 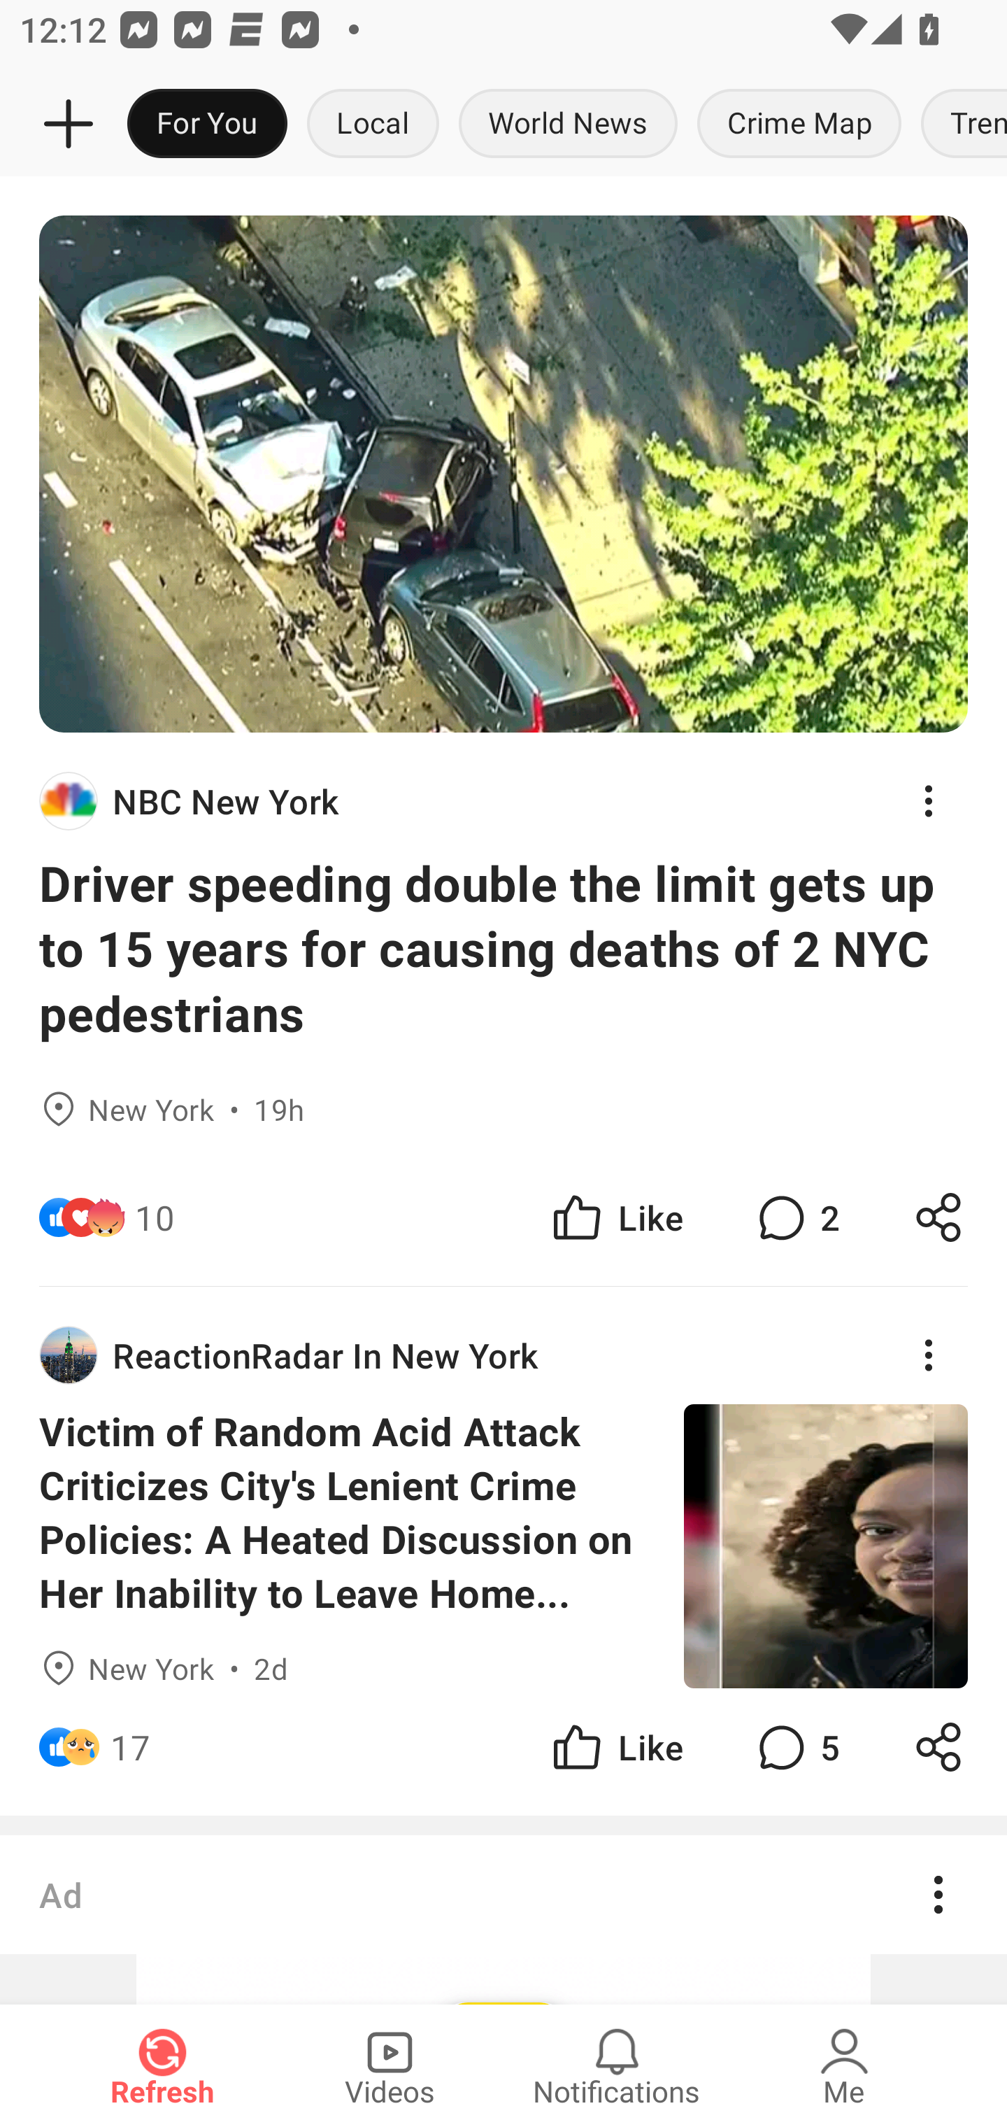 I want to click on Videos, so click(x=390, y=2065).